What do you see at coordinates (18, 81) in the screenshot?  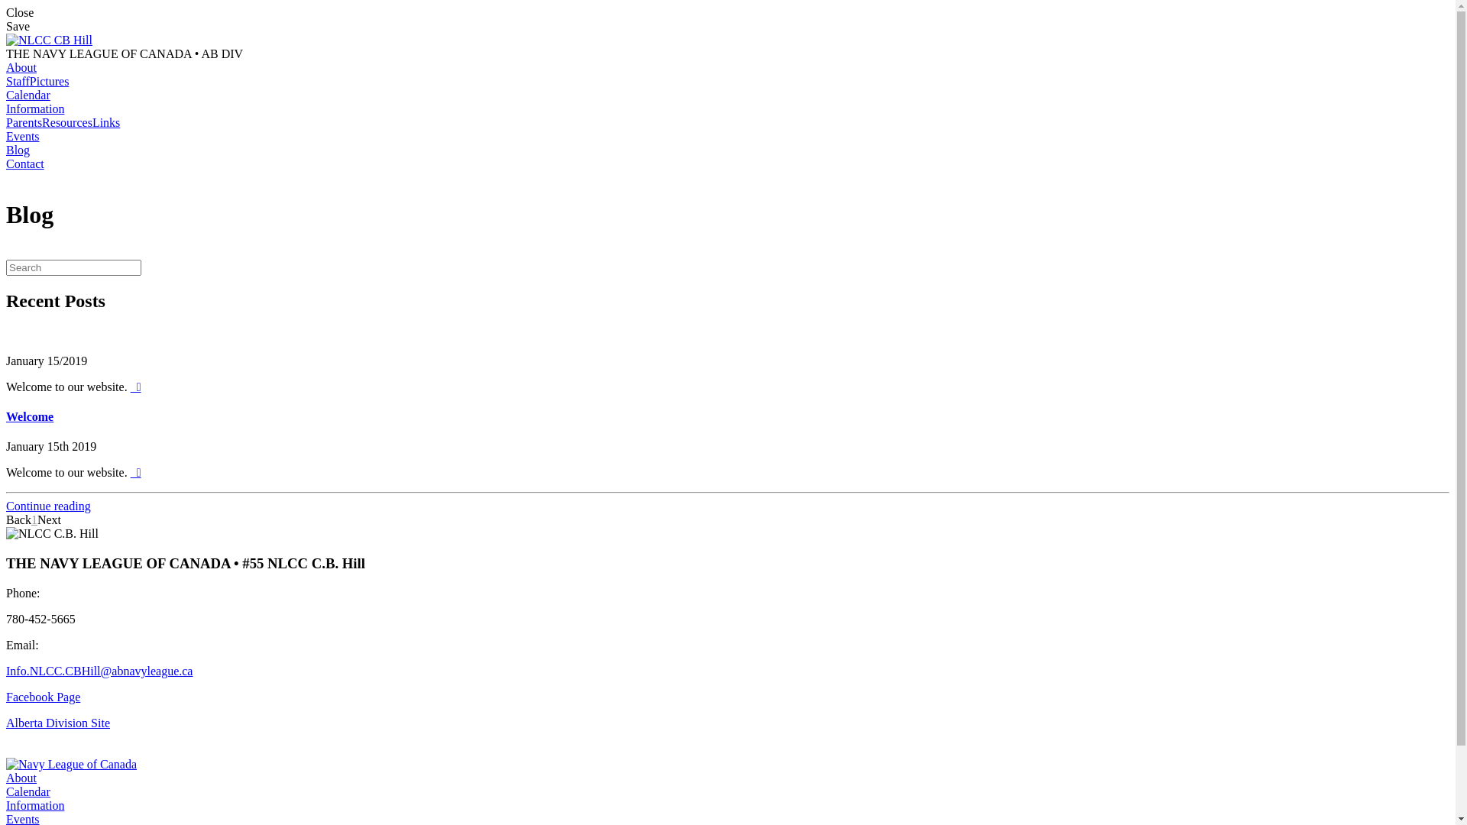 I see `Staff` at bounding box center [18, 81].